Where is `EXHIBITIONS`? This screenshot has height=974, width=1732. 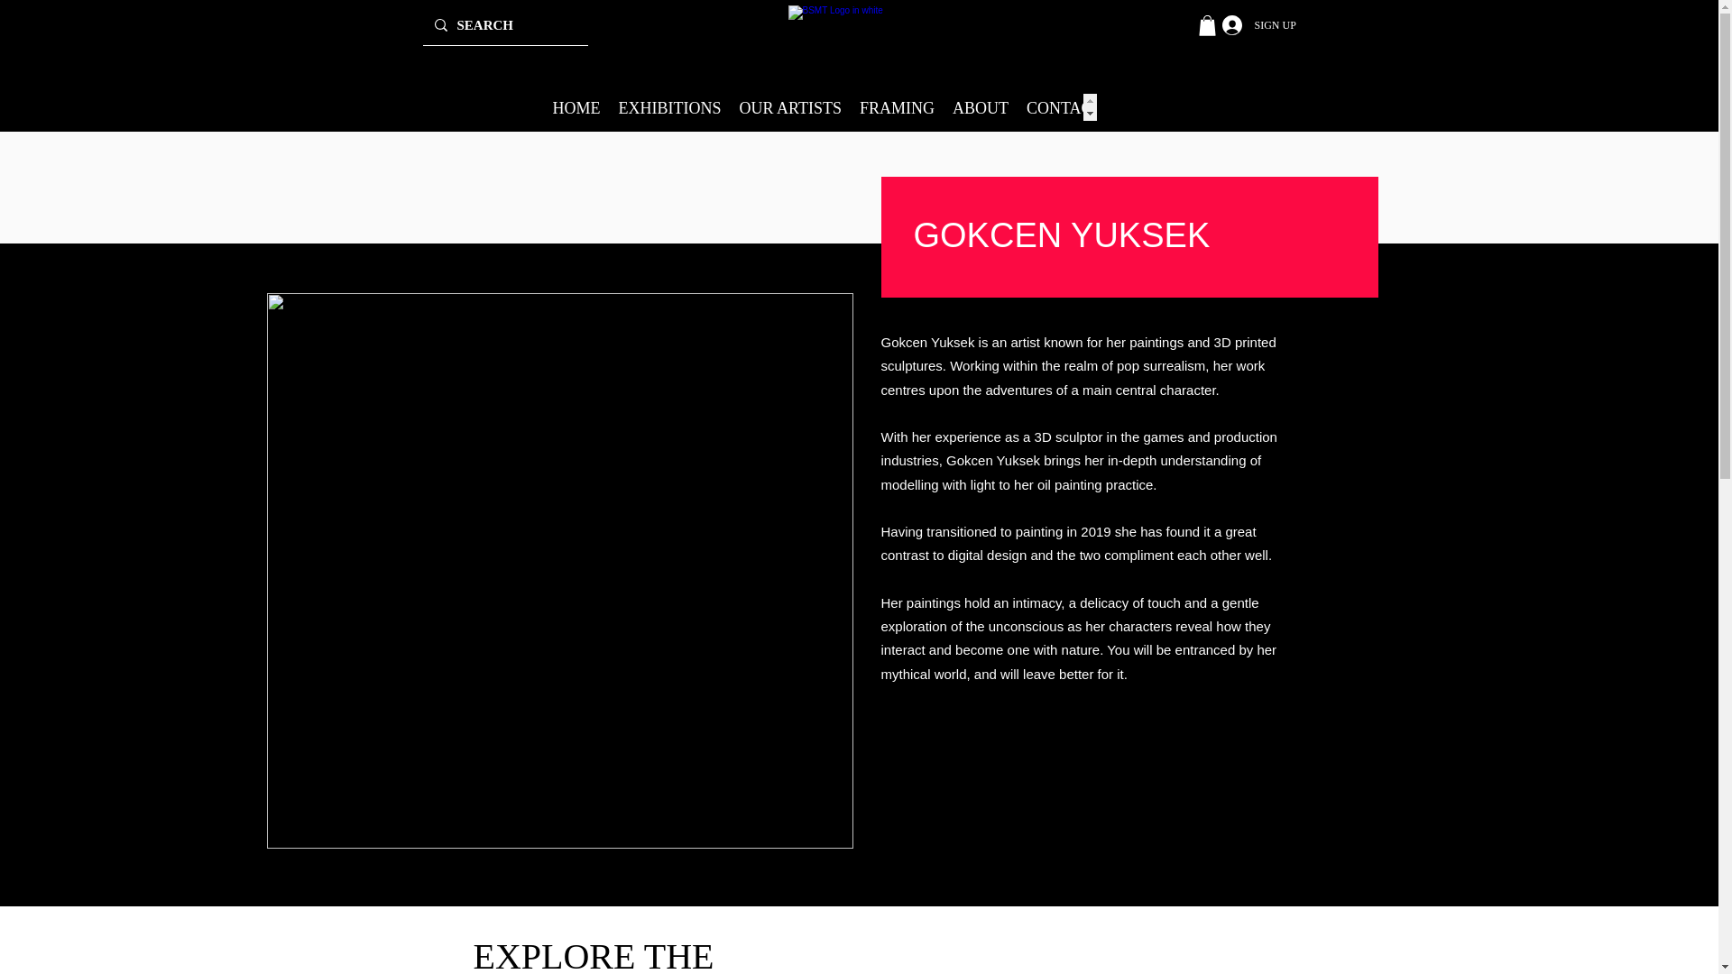 EXHIBITIONS is located at coordinates (669, 106).